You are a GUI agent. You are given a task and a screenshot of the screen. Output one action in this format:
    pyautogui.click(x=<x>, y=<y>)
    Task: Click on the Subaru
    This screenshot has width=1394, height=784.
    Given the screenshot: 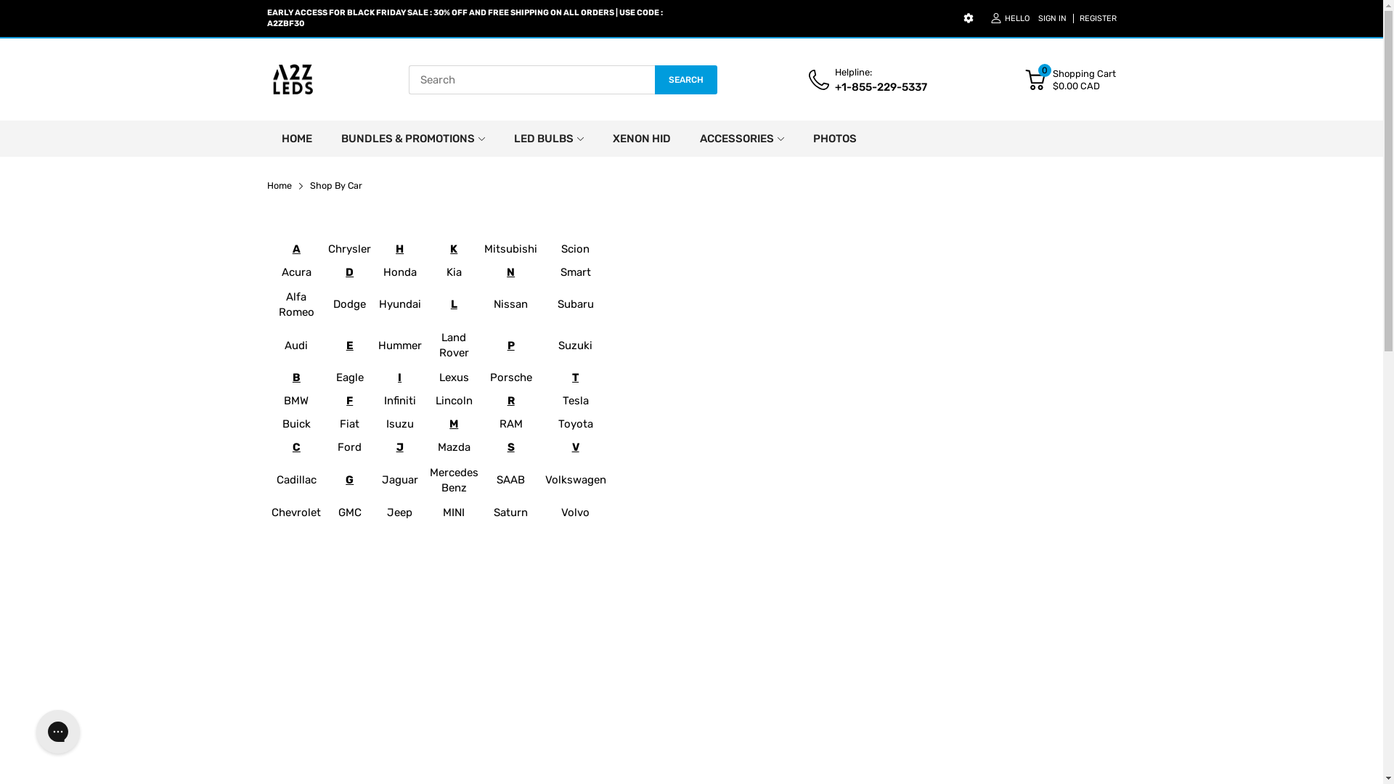 What is the action you would take?
    pyautogui.click(x=576, y=304)
    